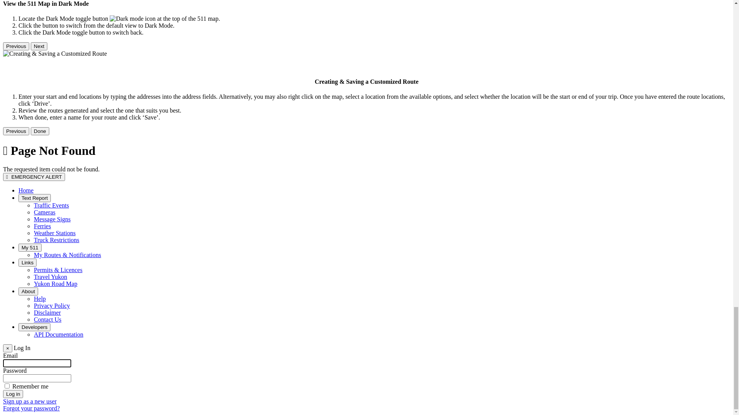 The height and width of the screenshot is (415, 739). What do you see at coordinates (50, 355) in the screenshot?
I see `Travel Yukon` at bounding box center [50, 355].